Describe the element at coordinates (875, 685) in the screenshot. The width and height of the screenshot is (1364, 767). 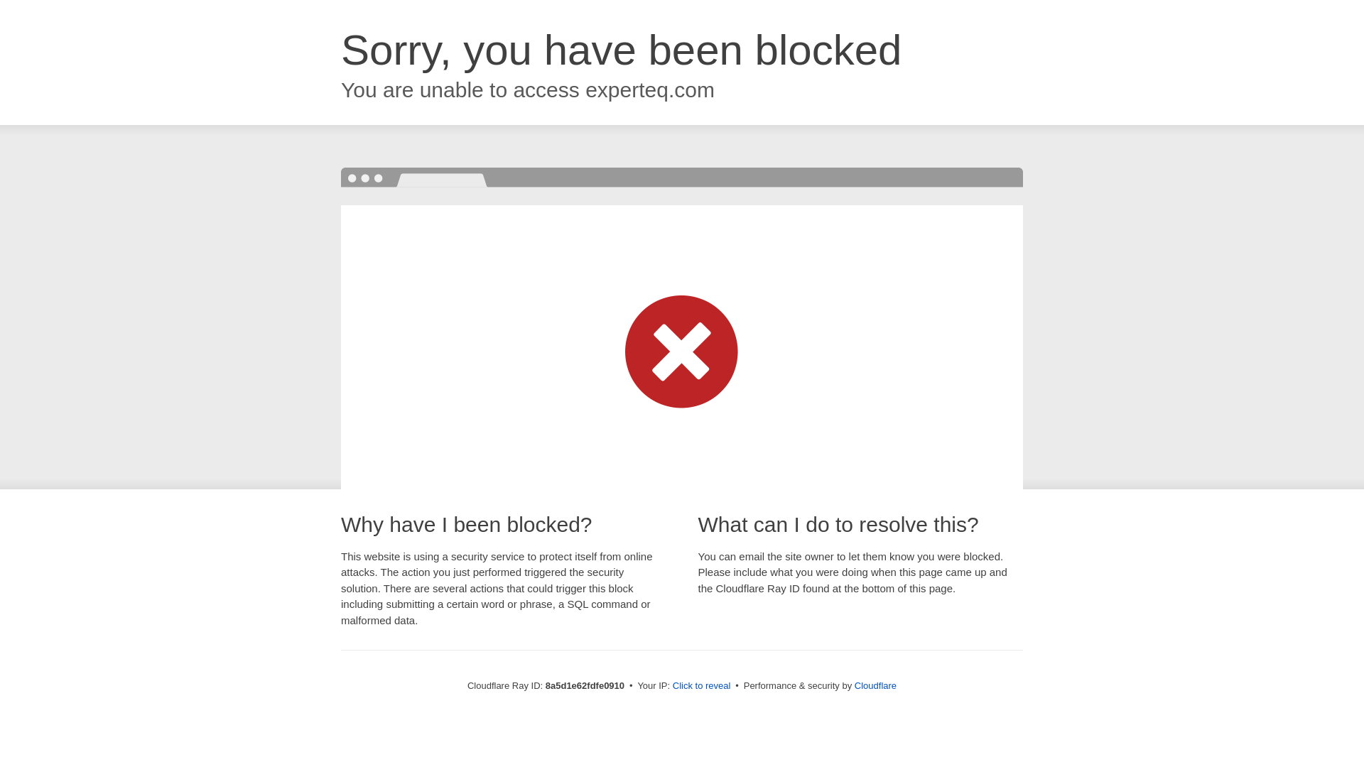
I see `Cloudflare` at that location.